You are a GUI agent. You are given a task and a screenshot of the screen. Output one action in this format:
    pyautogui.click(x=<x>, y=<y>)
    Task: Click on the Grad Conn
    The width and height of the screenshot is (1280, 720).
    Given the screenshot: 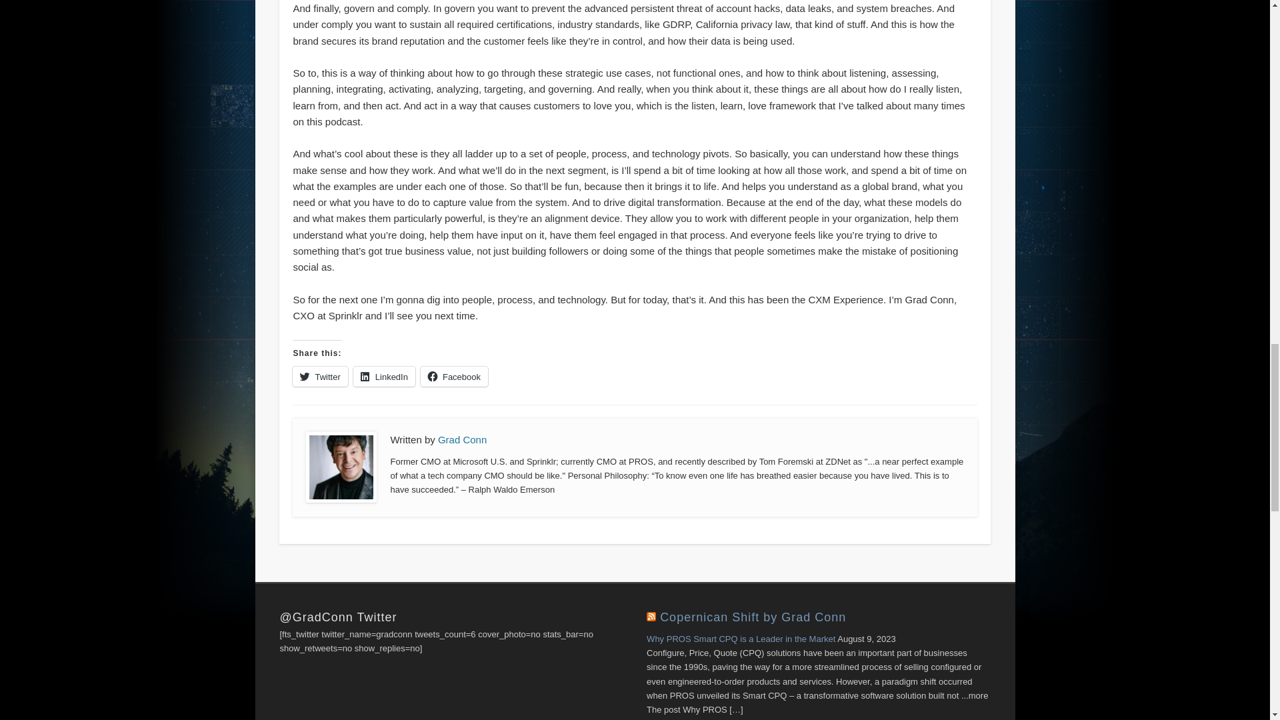 What is the action you would take?
    pyautogui.click(x=461, y=440)
    